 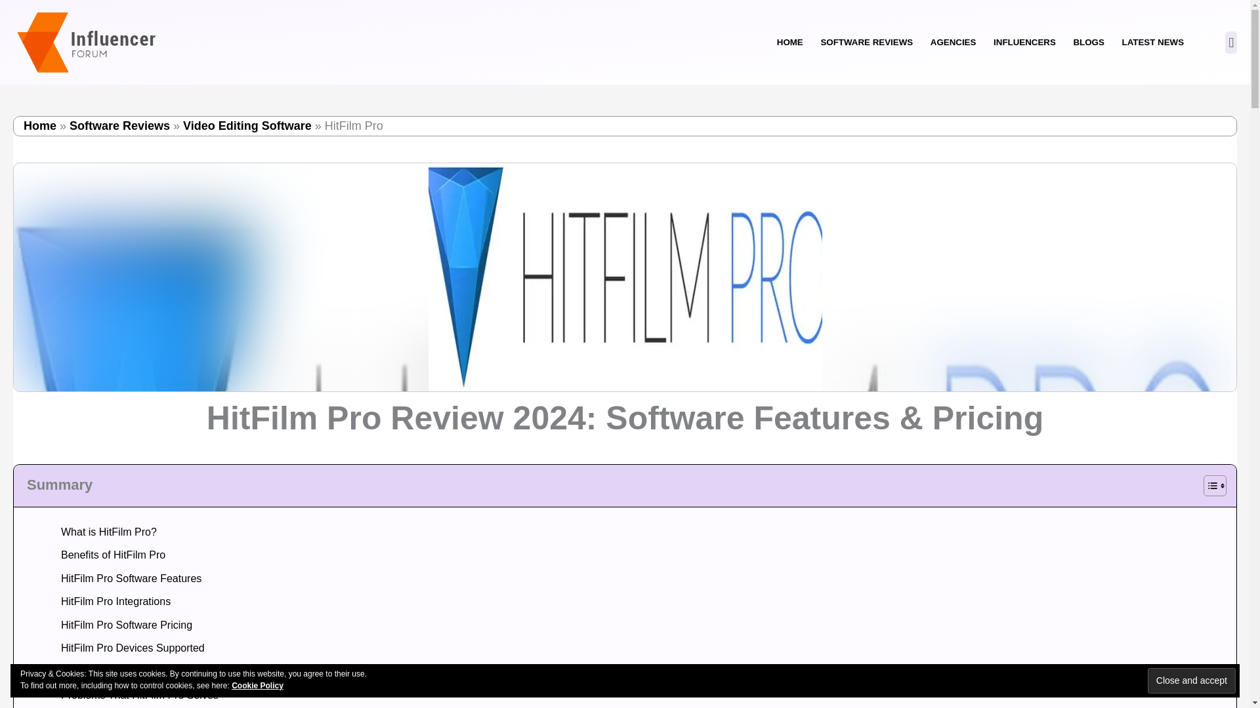 I want to click on HitFilm Pro Software Pricing, so click(x=122, y=625).